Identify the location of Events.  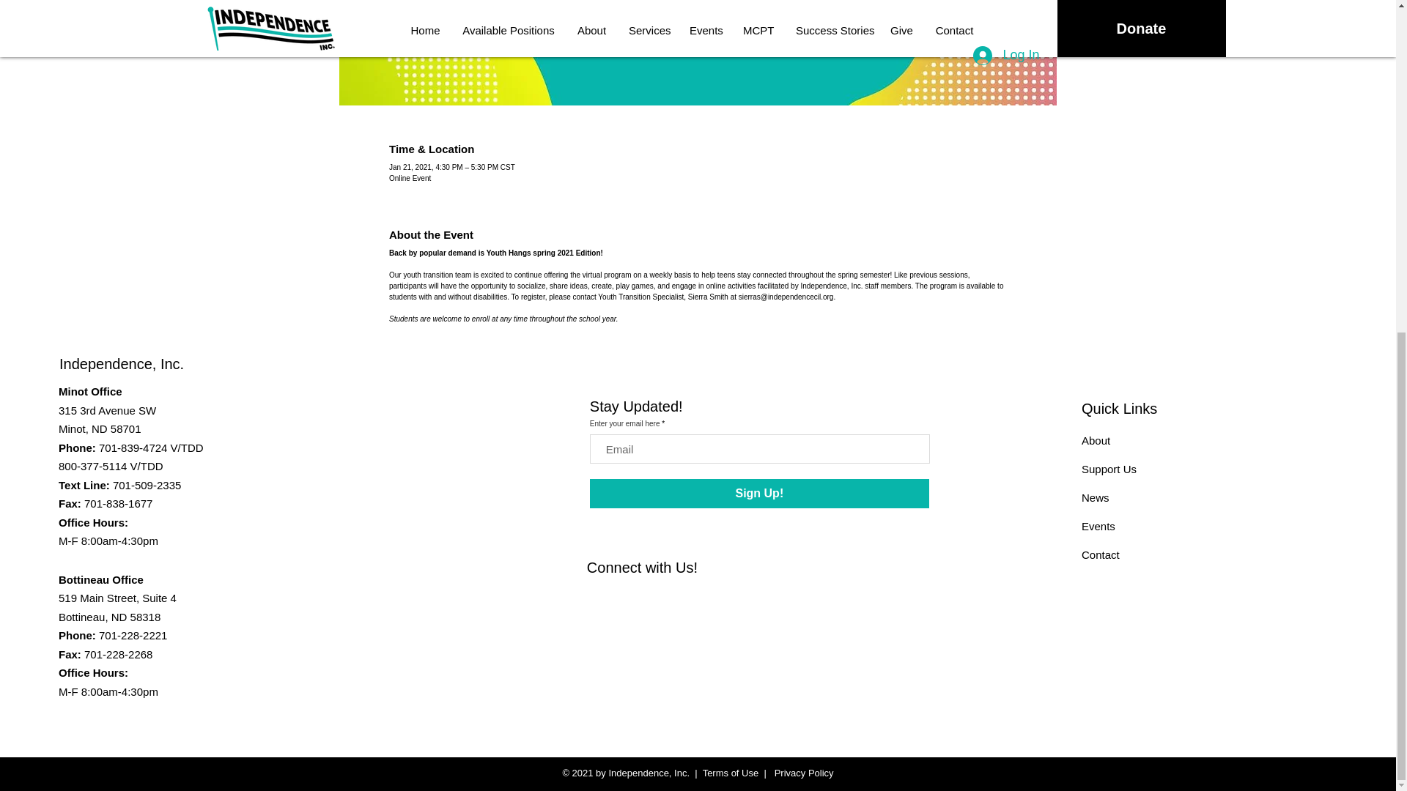
(1098, 526).